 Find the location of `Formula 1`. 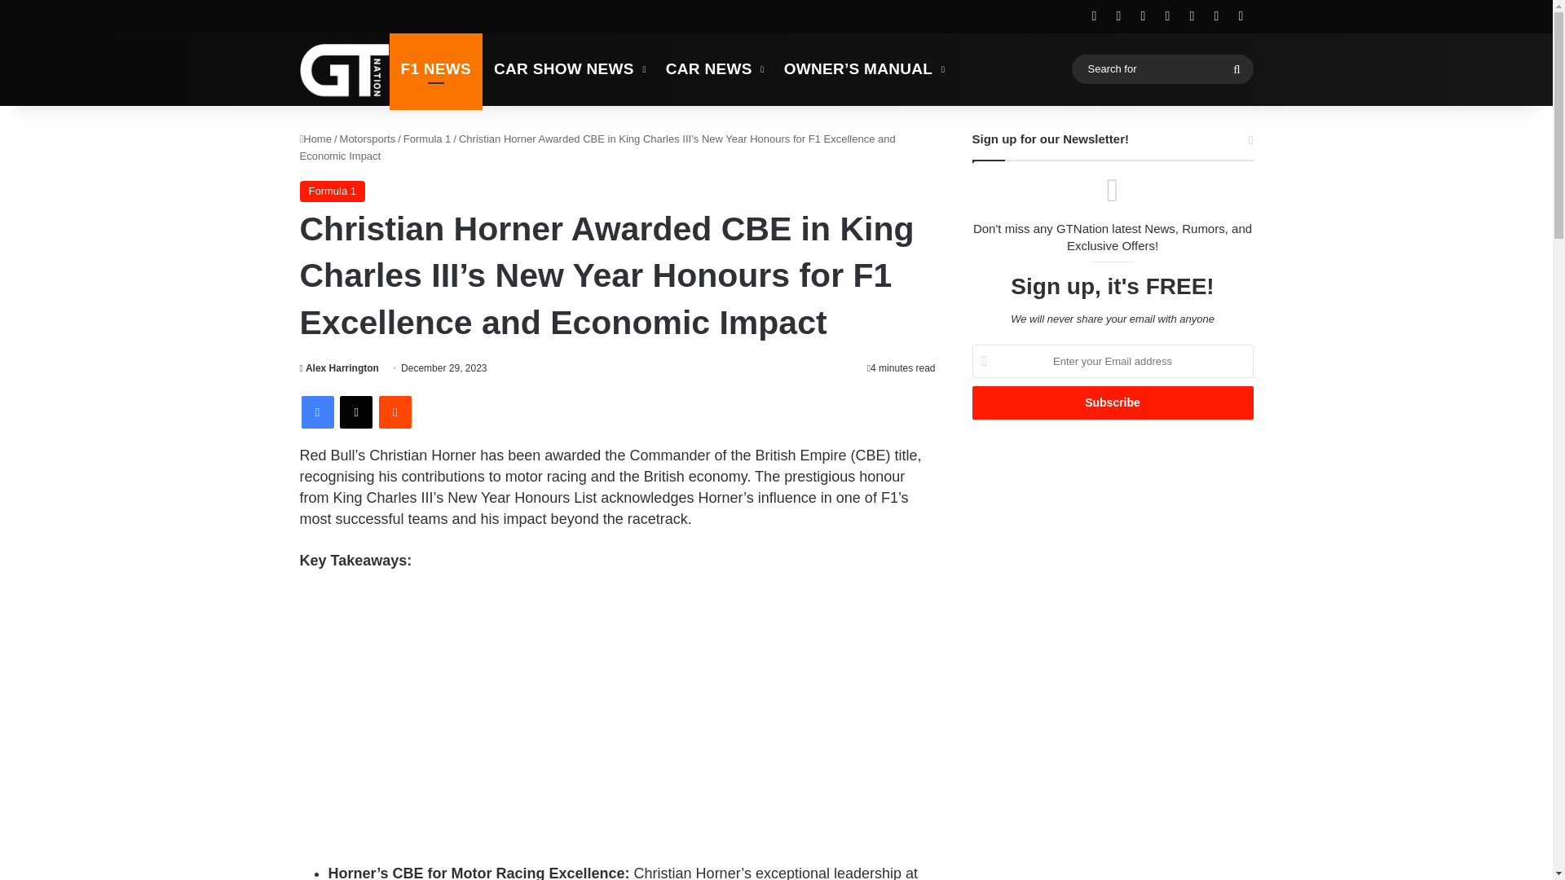

Formula 1 is located at coordinates (333, 191).